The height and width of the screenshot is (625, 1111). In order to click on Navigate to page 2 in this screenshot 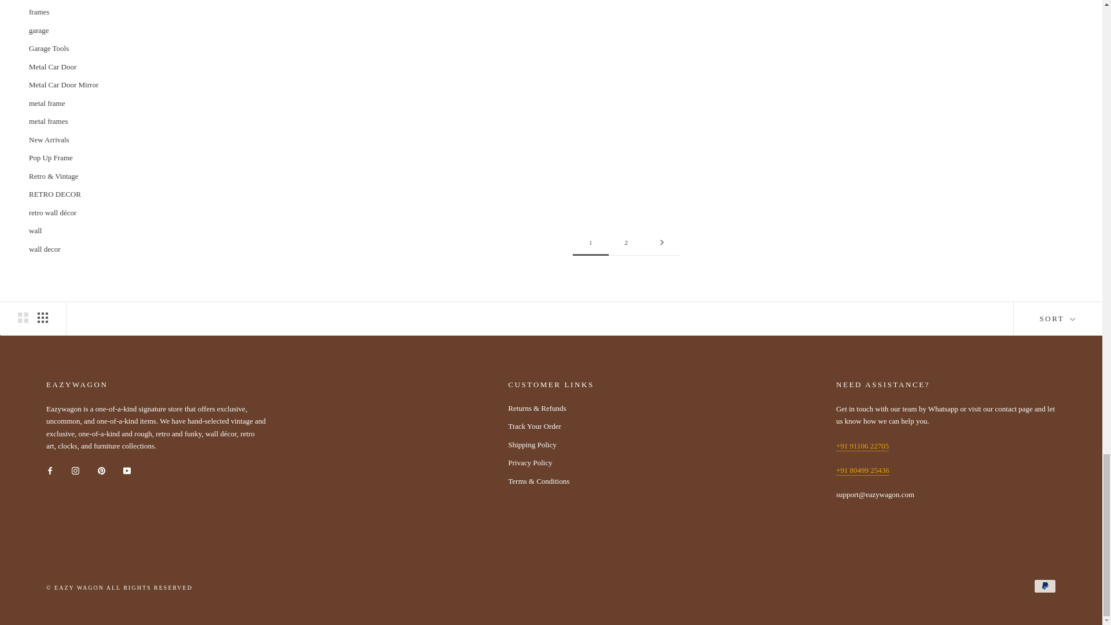, I will do `click(626, 243)`.